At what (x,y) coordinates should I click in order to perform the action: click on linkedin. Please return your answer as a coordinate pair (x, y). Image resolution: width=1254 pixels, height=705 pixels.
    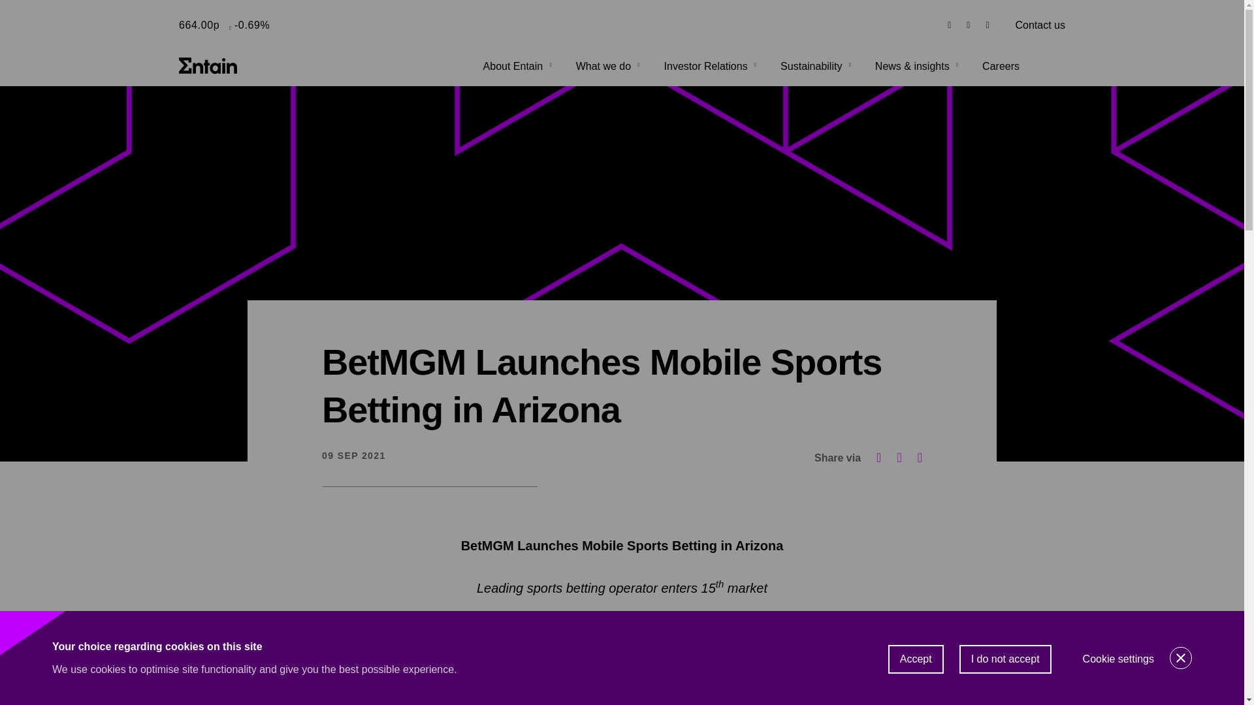
    Looking at the image, I should click on (988, 25).